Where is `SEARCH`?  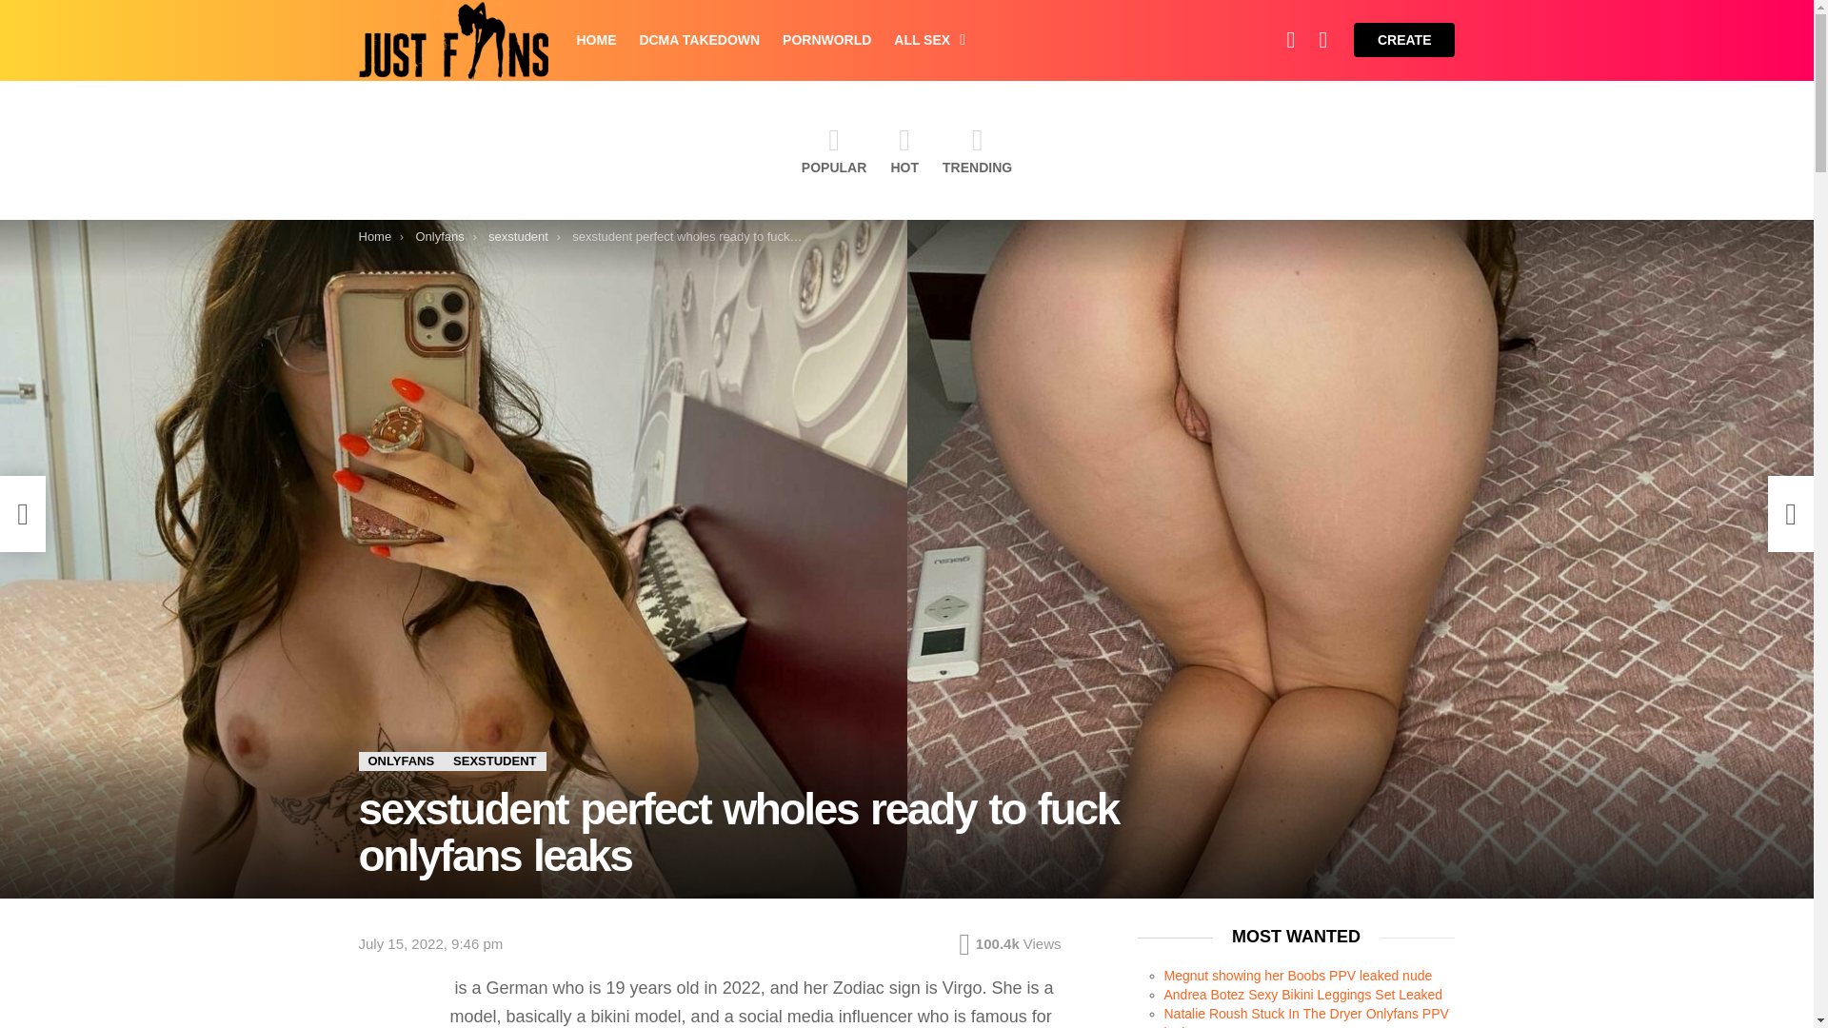 SEARCH is located at coordinates (1291, 39).